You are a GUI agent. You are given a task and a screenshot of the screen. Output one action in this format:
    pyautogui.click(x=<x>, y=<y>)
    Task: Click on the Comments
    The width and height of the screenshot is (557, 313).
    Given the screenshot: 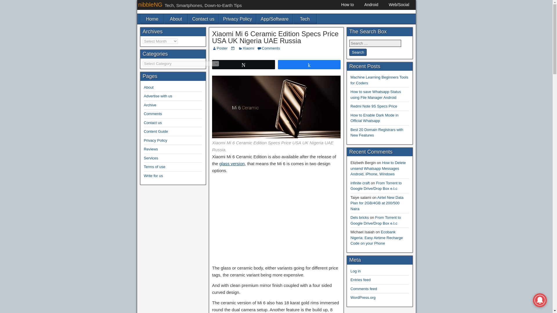 What is the action you would take?
    pyautogui.click(x=271, y=48)
    